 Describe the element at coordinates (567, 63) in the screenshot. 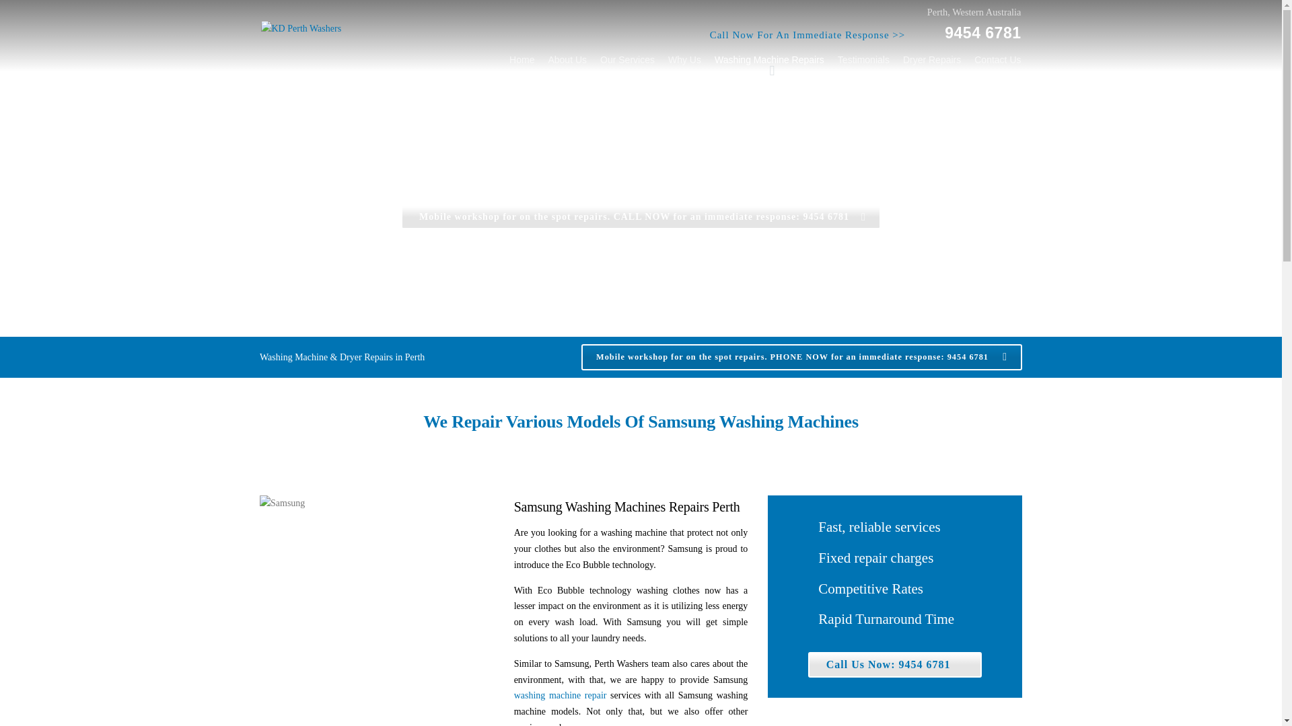

I see `About Us` at that location.